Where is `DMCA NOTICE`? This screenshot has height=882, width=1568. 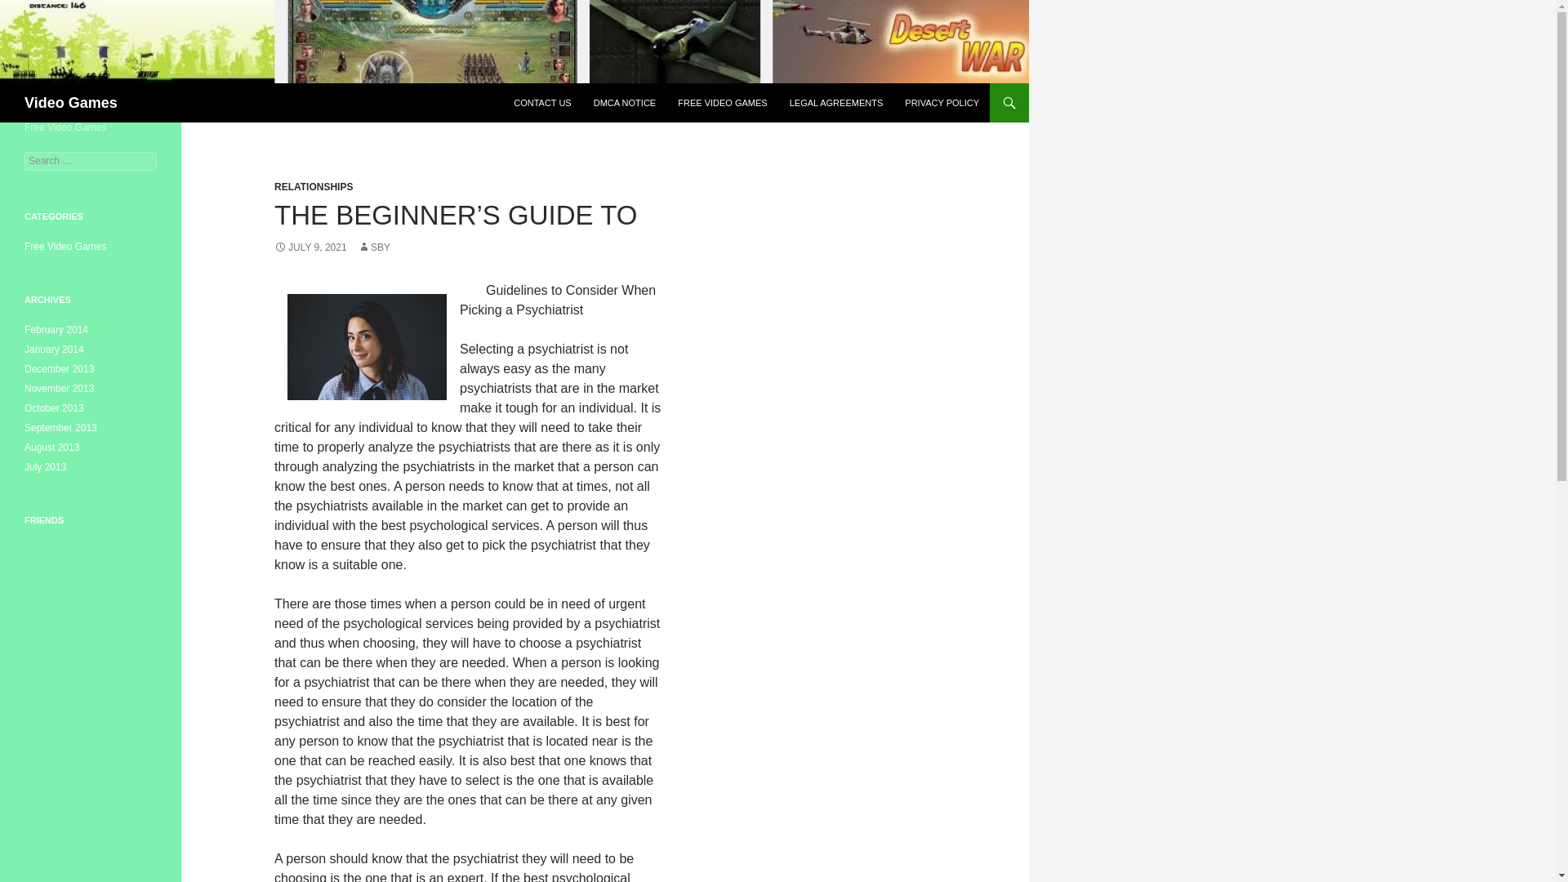 DMCA NOTICE is located at coordinates (624, 103).